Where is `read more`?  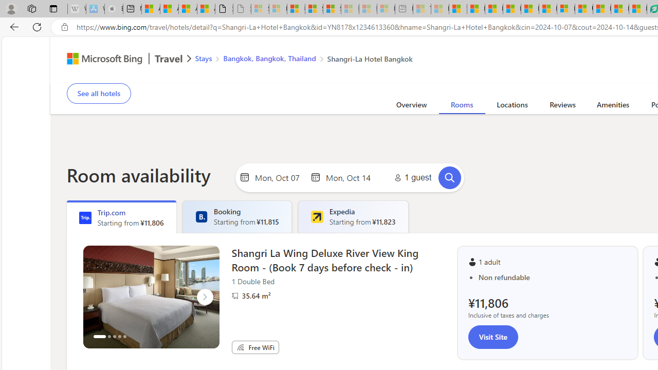 read more is located at coordinates (626, 63).